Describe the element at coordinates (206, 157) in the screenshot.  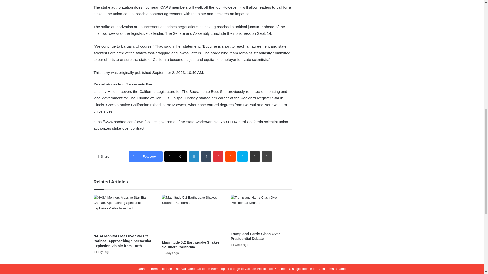
I see `Tumblr` at that location.